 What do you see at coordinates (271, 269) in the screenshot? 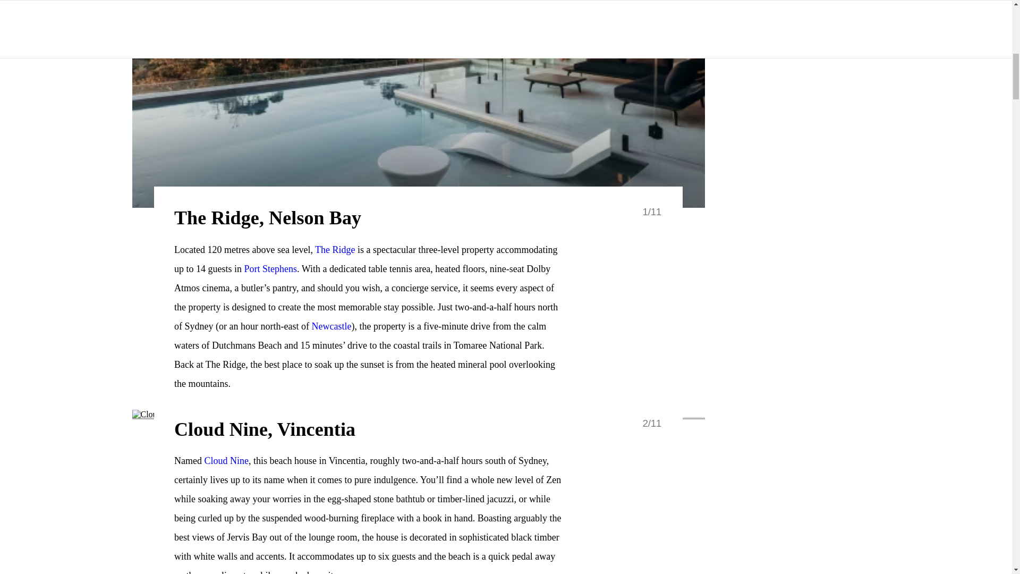
I see `Make Port Stephens Your Next Family Getaway` at bounding box center [271, 269].